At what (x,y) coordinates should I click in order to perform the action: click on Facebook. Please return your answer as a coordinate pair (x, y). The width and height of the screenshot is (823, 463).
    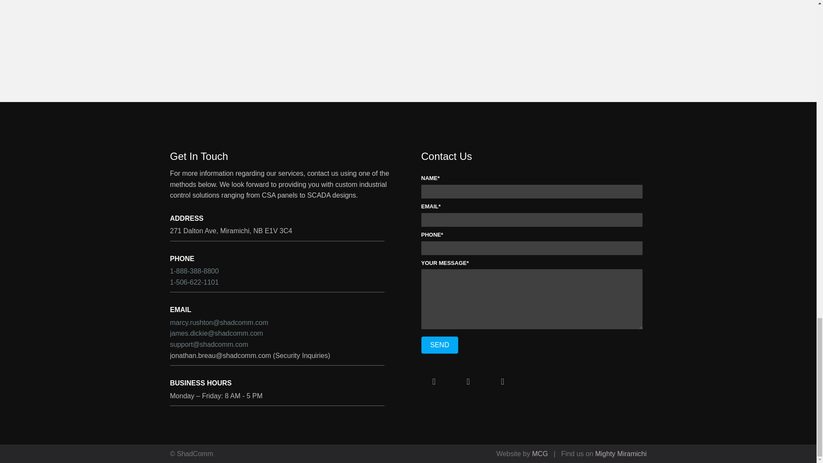
    Looking at the image, I should click on (434, 382).